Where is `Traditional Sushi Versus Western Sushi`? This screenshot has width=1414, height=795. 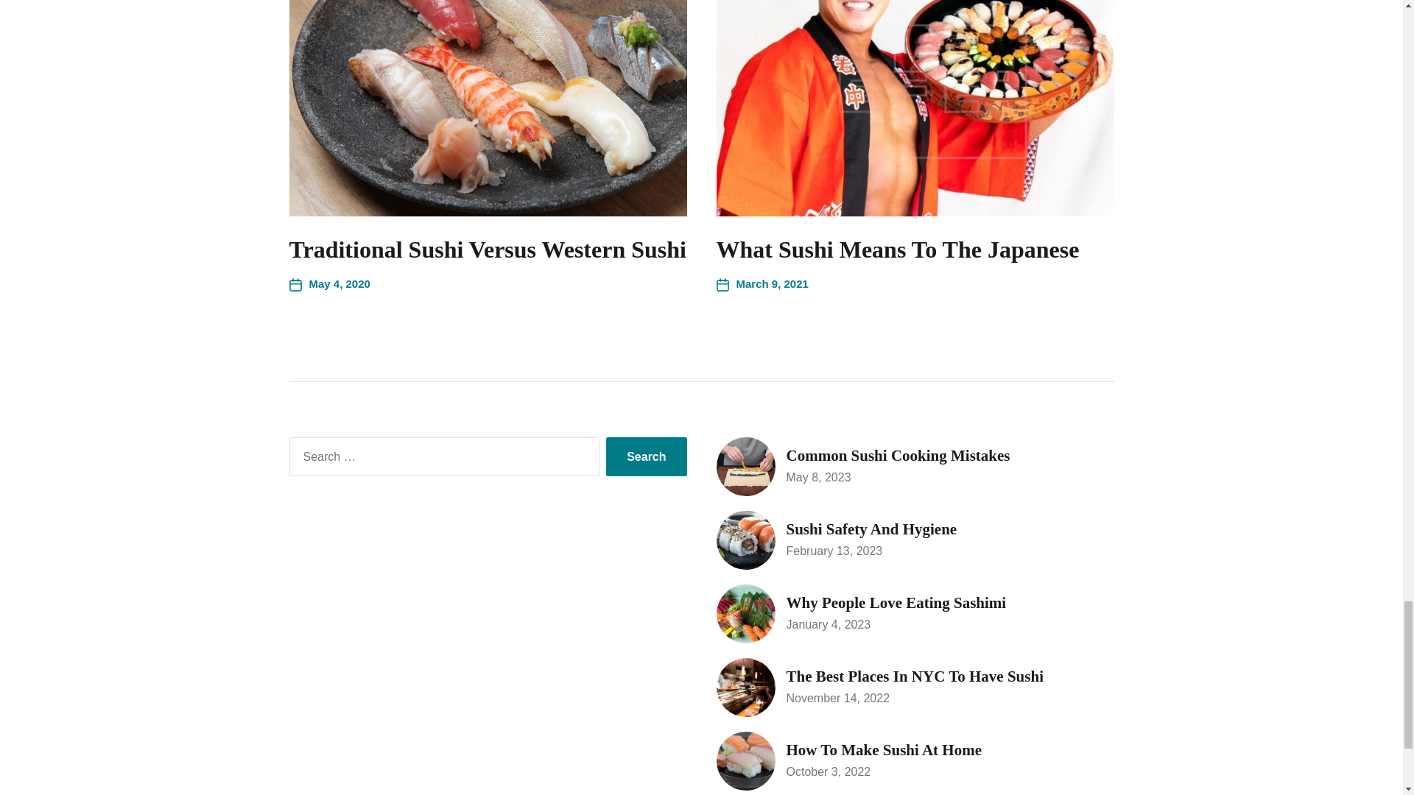
Traditional Sushi Versus Western Sushi is located at coordinates (487, 249).